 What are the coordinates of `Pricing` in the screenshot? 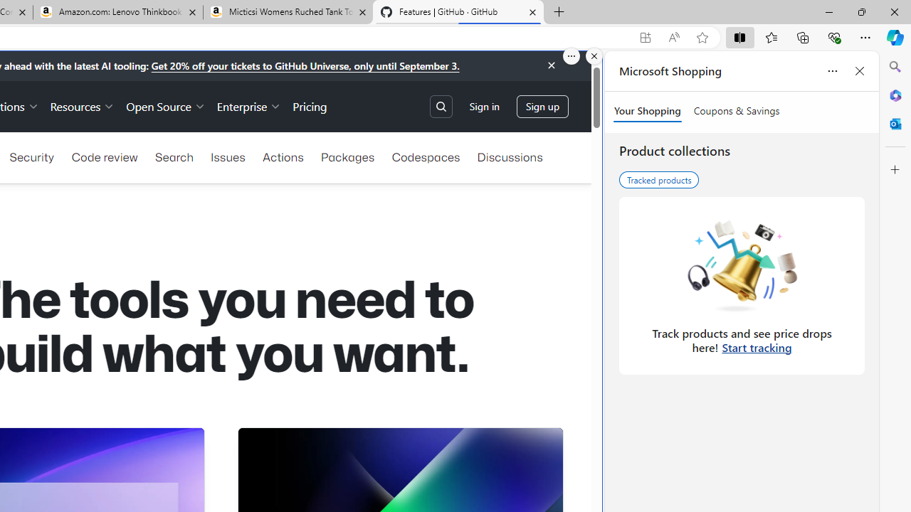 It's located at (310, 105).